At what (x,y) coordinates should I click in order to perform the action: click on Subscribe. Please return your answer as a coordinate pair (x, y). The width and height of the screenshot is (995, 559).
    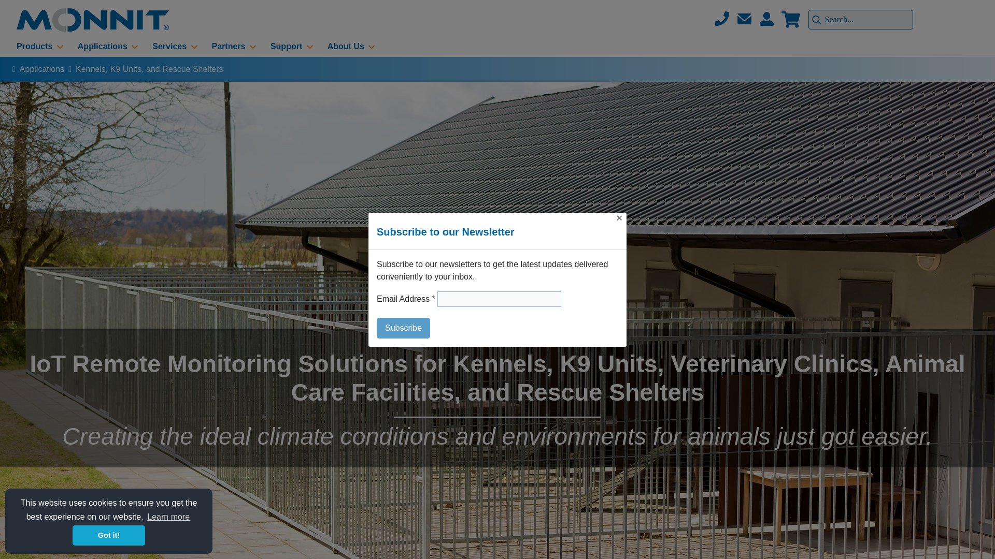
    Looking at the image, I should click on (403, 328).